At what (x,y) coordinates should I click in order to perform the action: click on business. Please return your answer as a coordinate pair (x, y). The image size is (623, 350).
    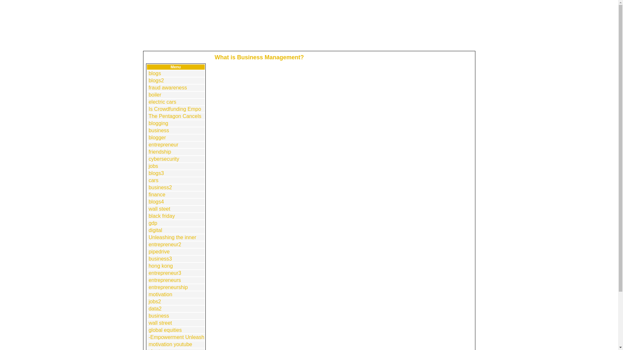
    Looking at the image, I should click on (159, 130).